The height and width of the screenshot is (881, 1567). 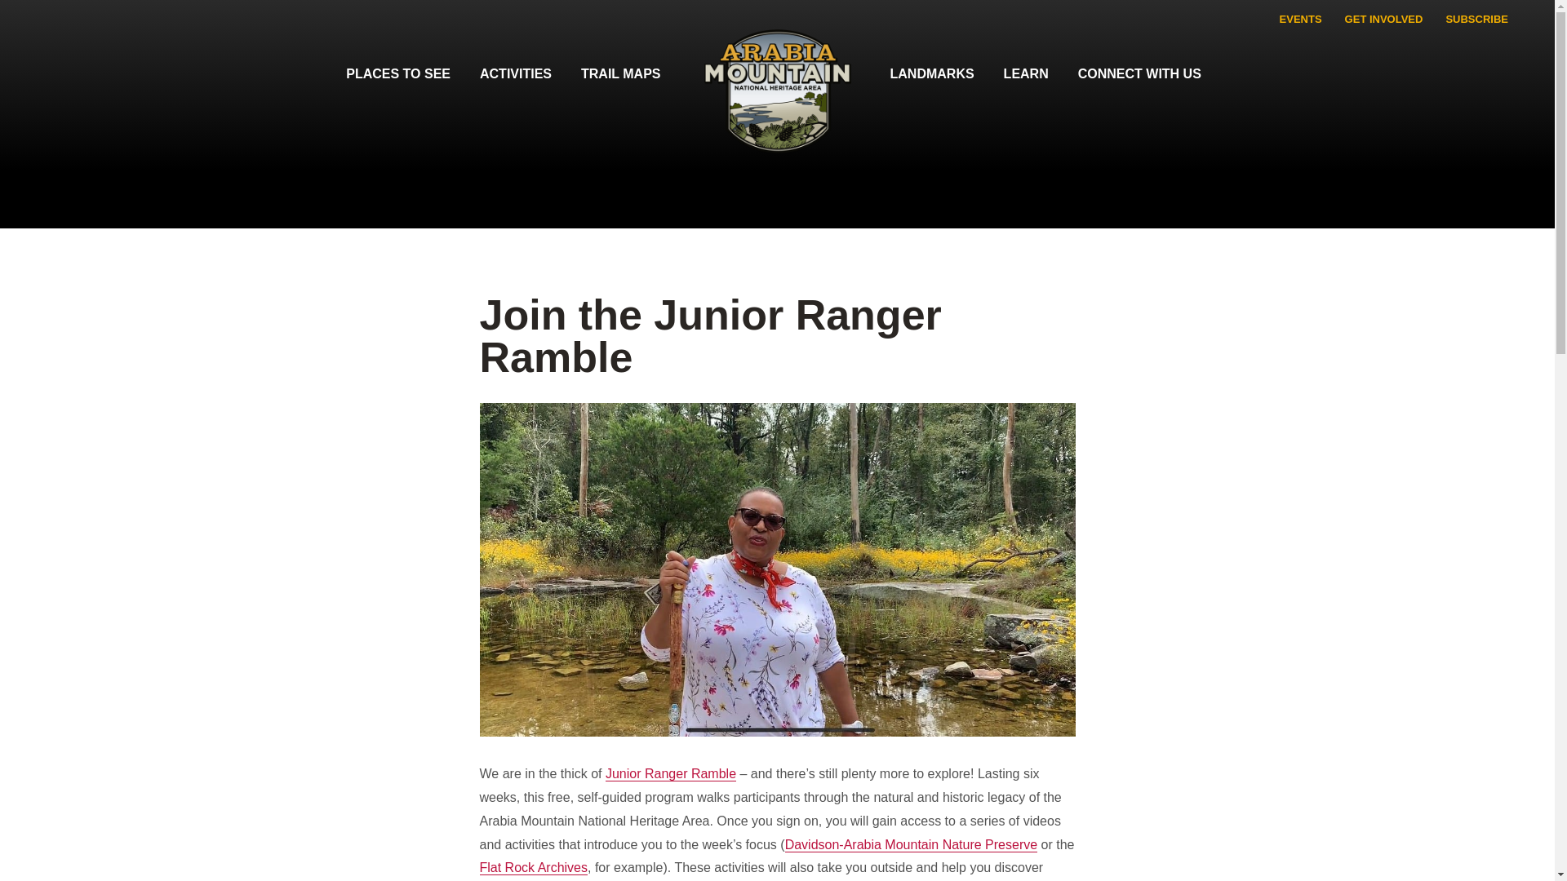 What do you see at coordinates (1384, 20) in the screenshot?
I see `GET INVOLVED` at bounding box center [1384, 20].